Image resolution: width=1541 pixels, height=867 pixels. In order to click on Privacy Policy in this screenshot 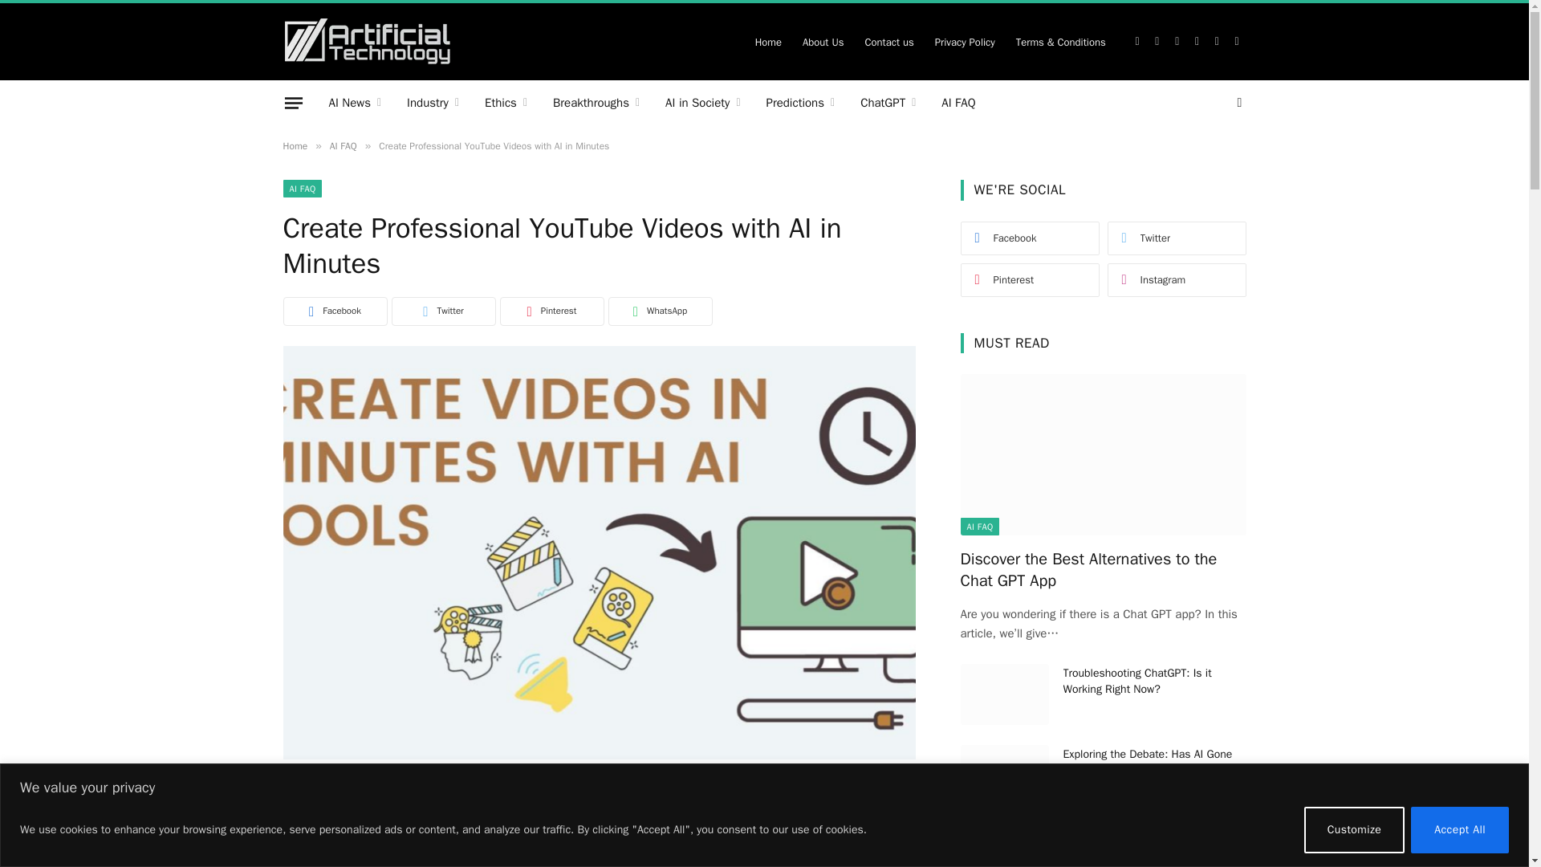, I will do `click(965, 42)`.